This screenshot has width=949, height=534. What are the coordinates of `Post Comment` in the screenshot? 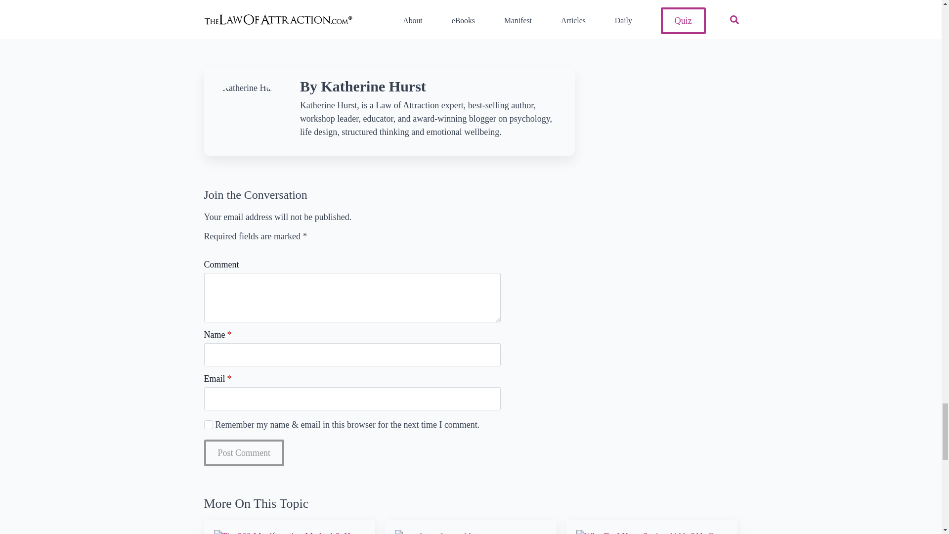 It's located at (244, 452).